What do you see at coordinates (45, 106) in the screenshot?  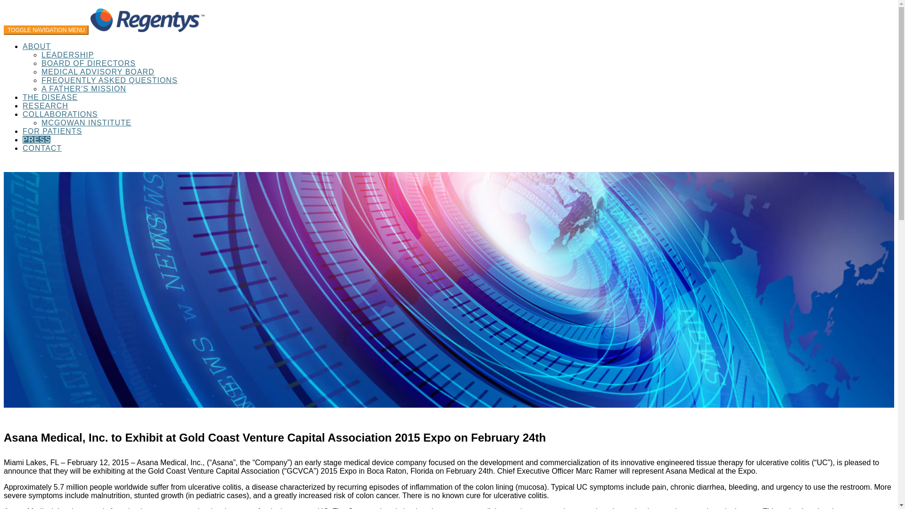 I see `RESEARCH` at bounding box center [45, 106].